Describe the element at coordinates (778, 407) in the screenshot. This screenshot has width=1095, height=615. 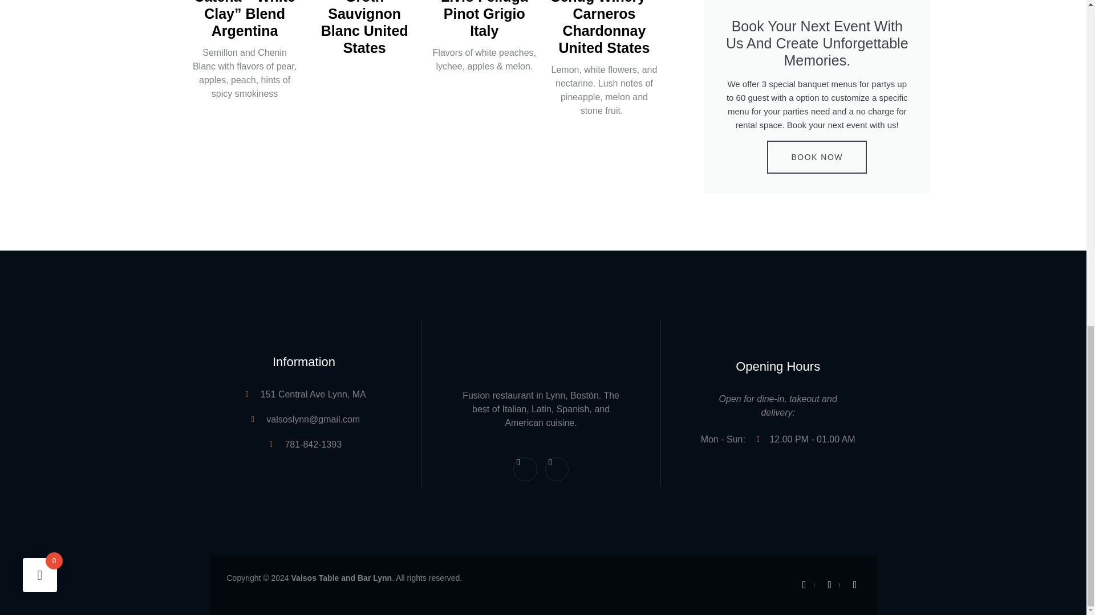
I see `Mon - Sun:` at that location.